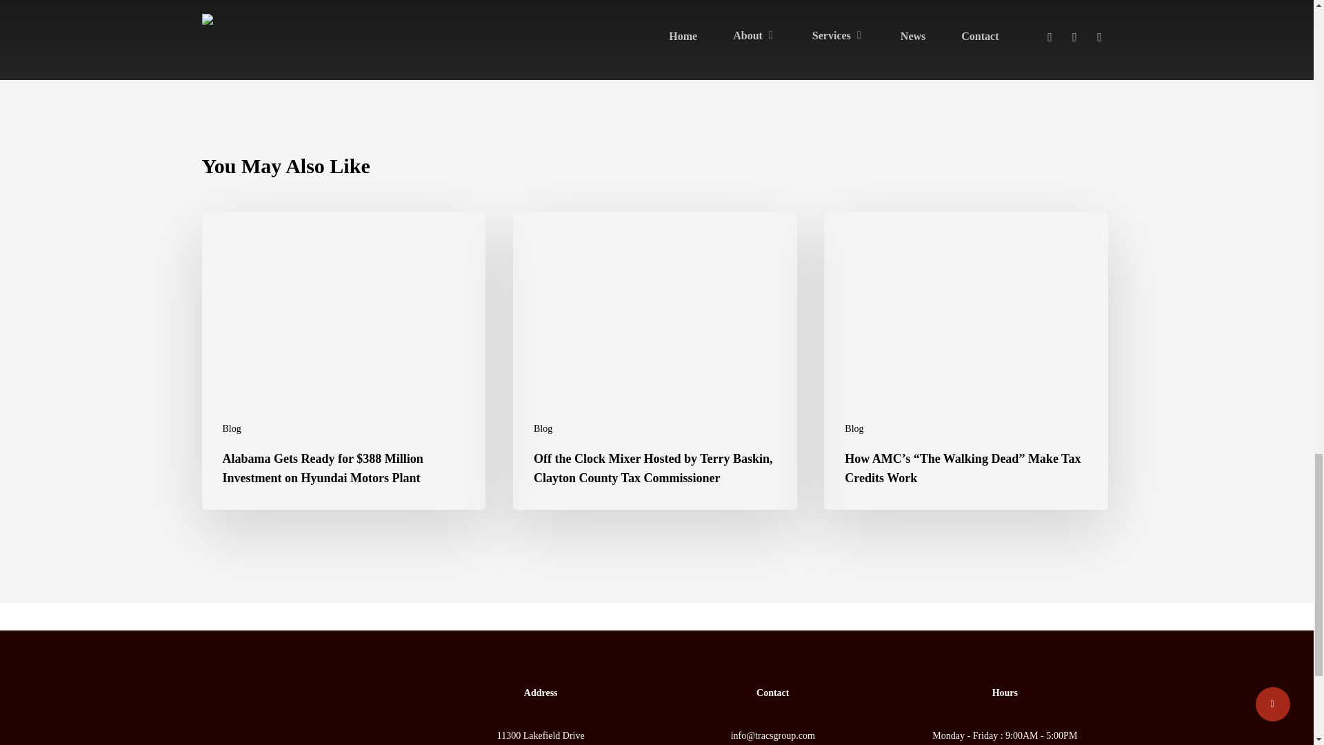 The image size is (1324, 745). What do you see at coordinates (542, 428) in the screenshot?
I see `Blog` at bounding box center [542, 428].